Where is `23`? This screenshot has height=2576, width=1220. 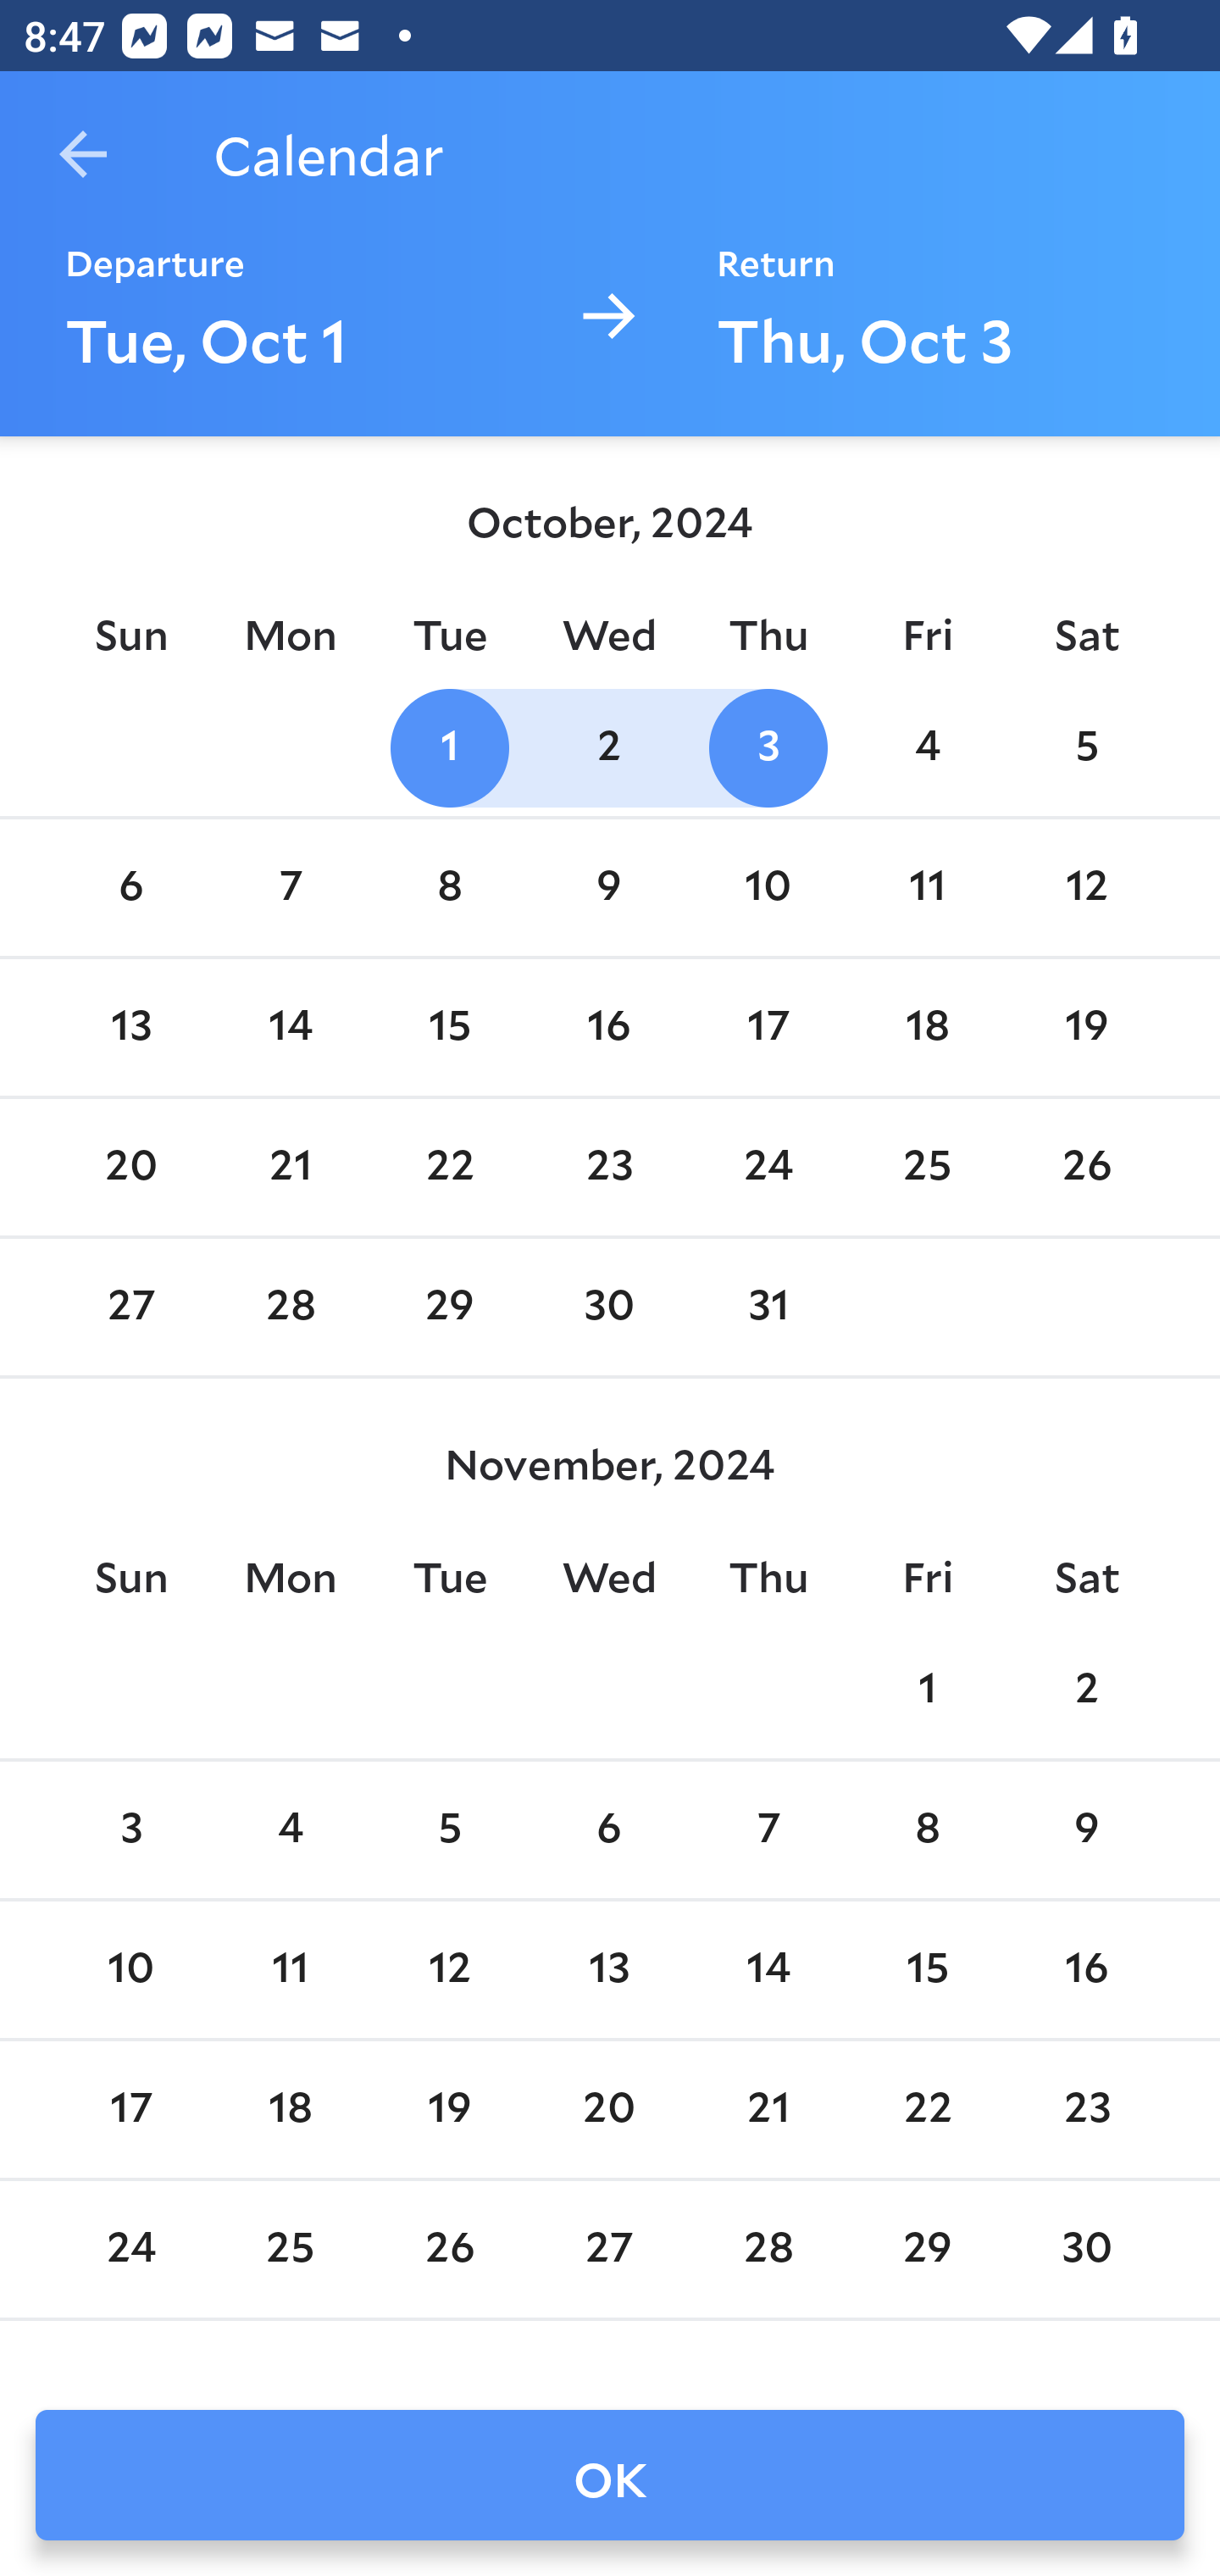 23 is located at coordinates (1086, 2109).